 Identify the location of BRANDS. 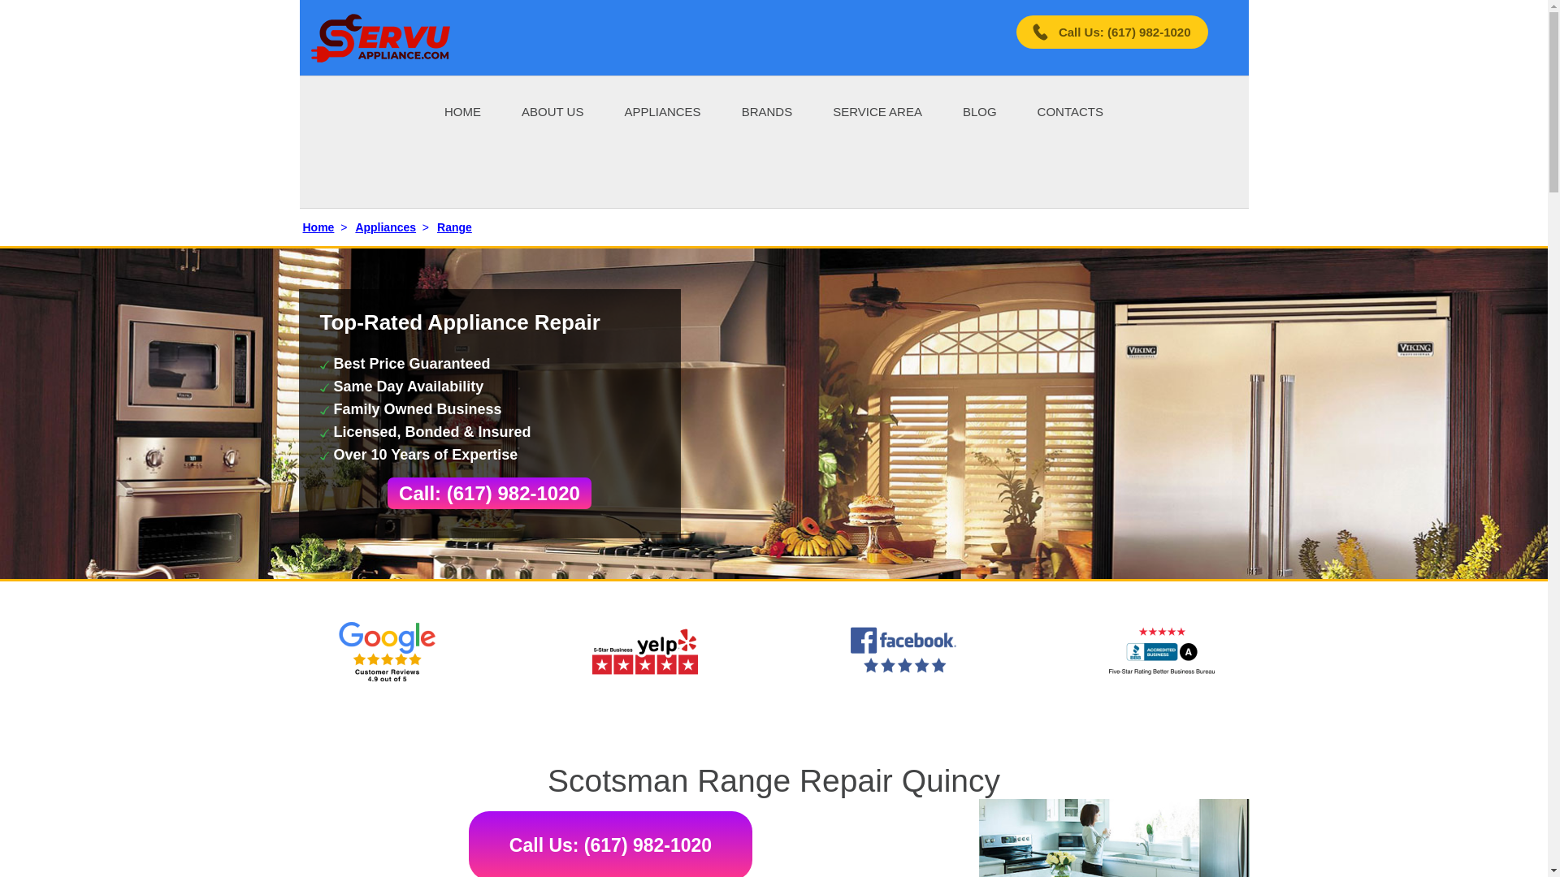
(767, 110).